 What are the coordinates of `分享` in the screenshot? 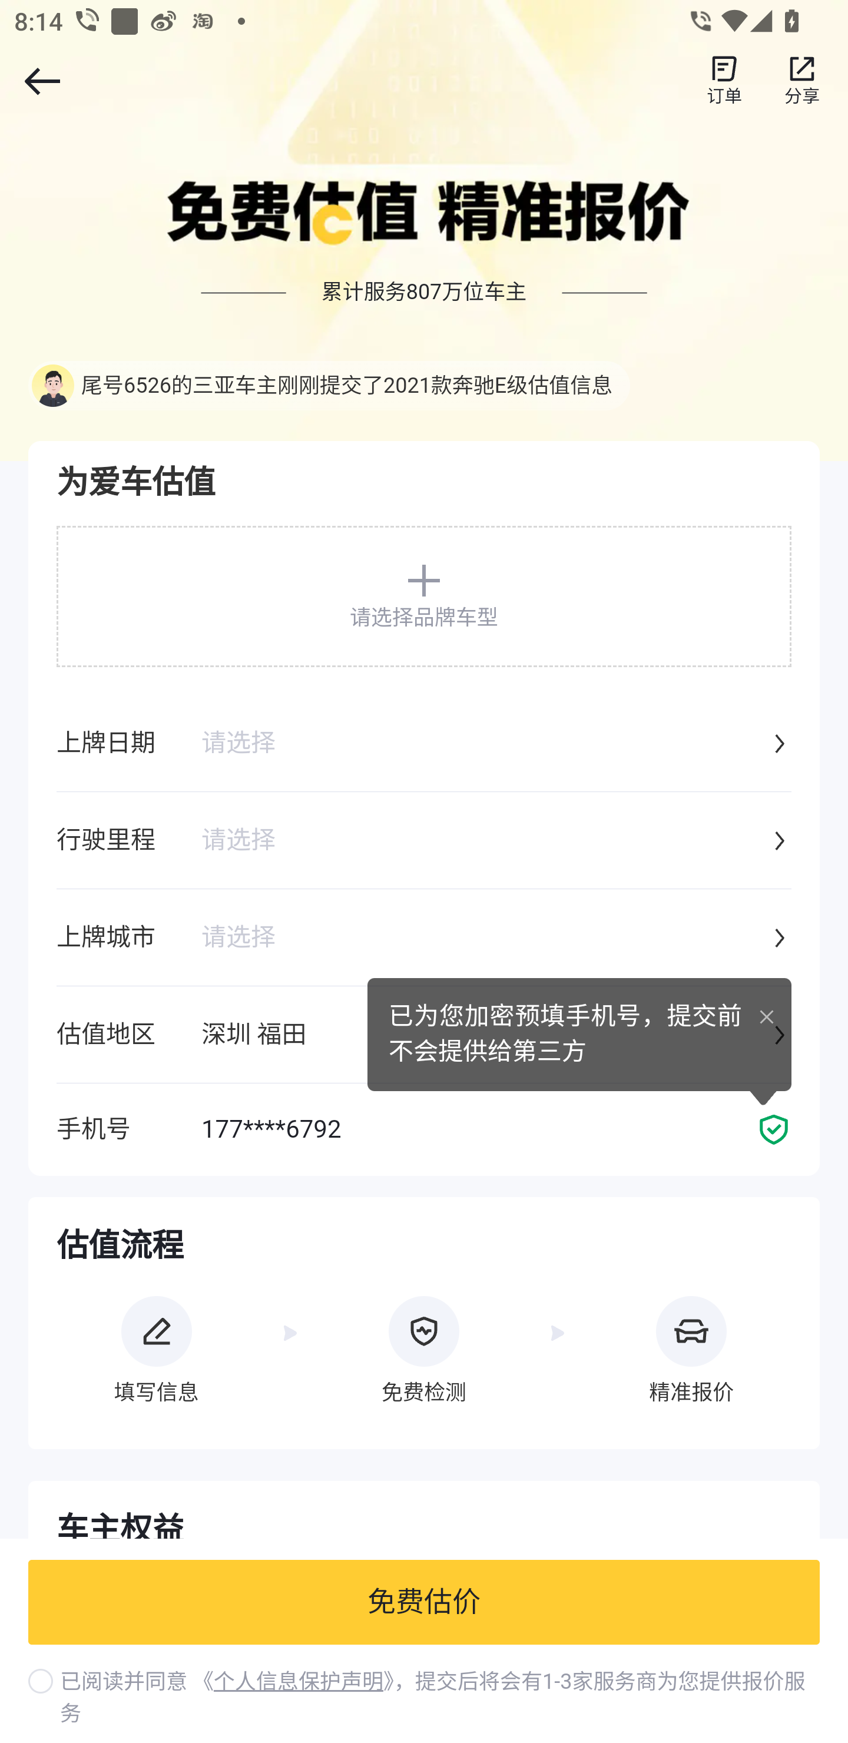 It's located at (802, 81).